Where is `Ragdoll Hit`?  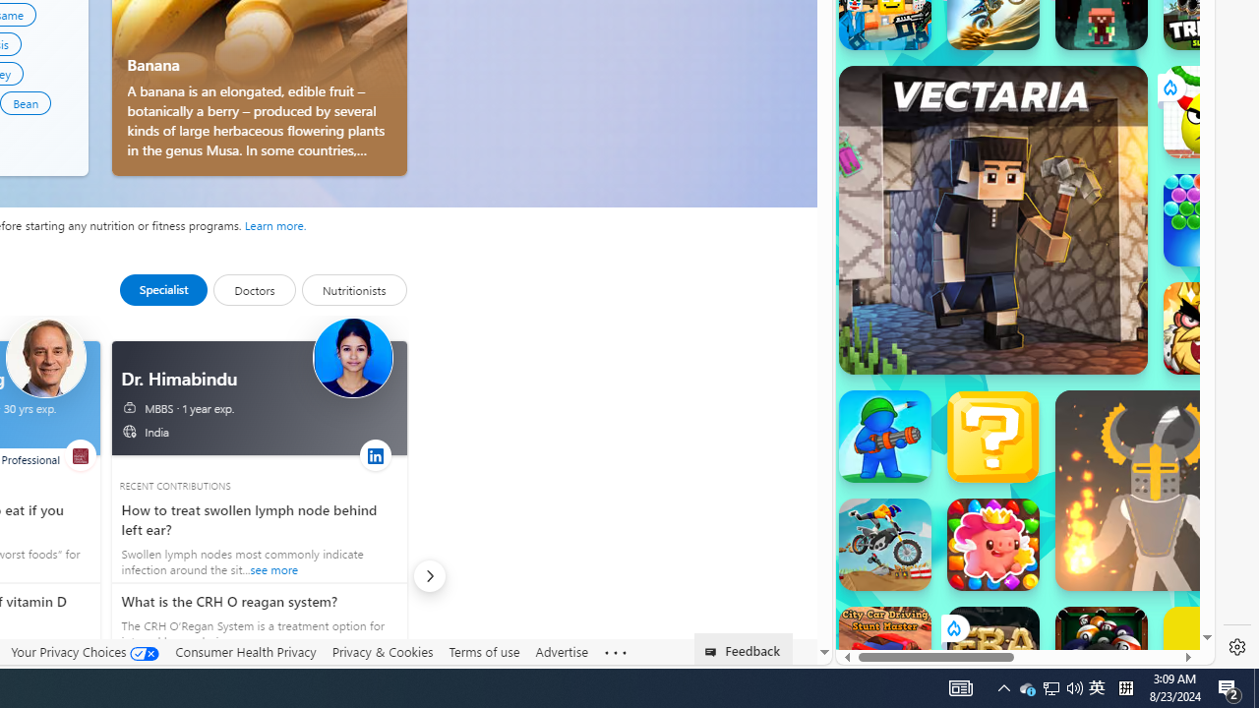 Ragdoll Hit is located at coordinates (1155, 490).